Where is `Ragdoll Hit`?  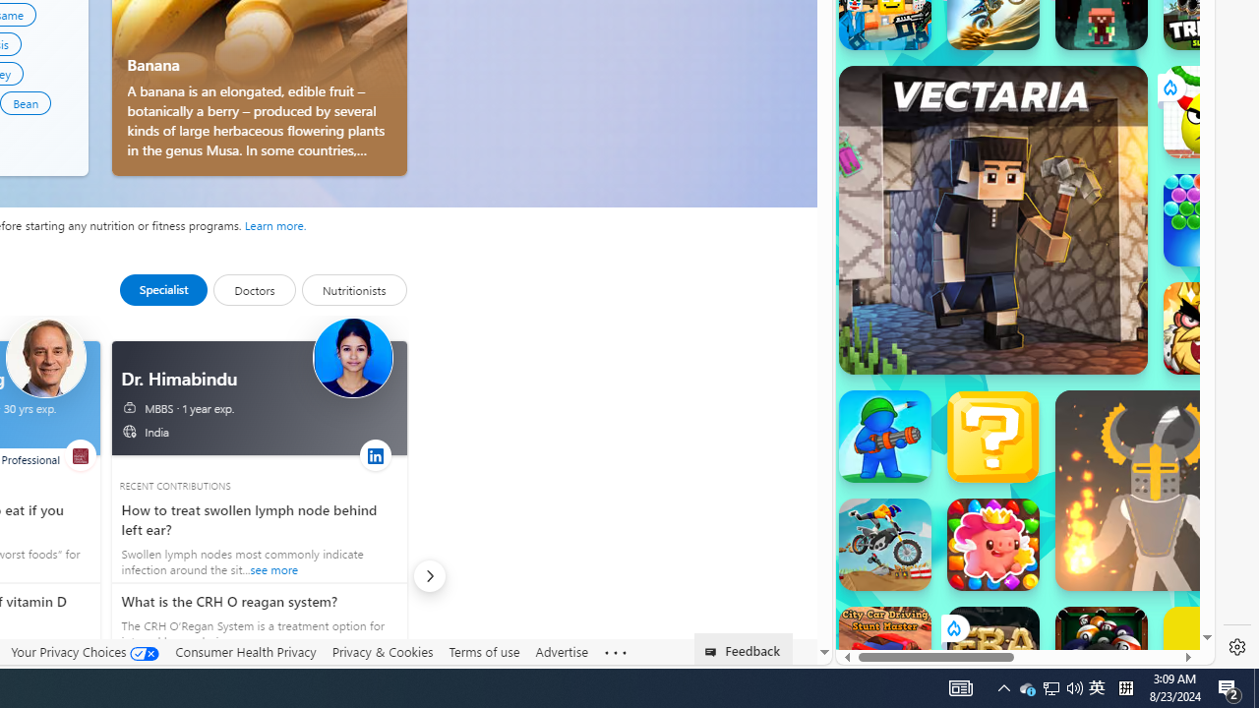 Ragdoll Hit is located at coordinates (1155, 490).